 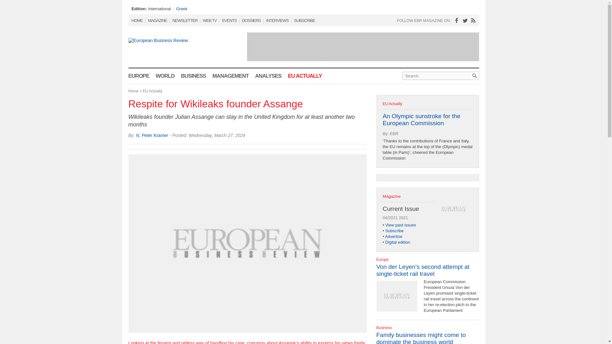 What do you see at coordinates (182, 9) in the screenshot?
I see `European Business Review Greek edition` at bounding box center [182, 9].